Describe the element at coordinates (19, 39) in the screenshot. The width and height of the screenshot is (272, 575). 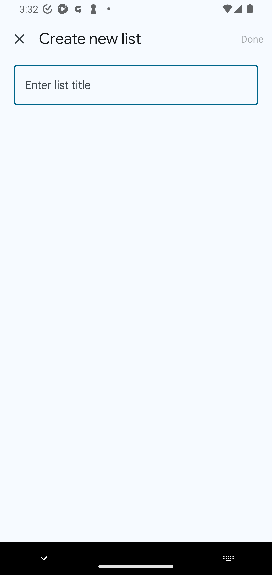
I see `Back` at that location.